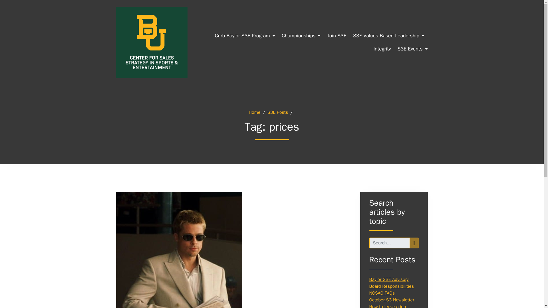  Describe the element at coordinates (301, 36) in the screenshot. I see `Championships` at that location.